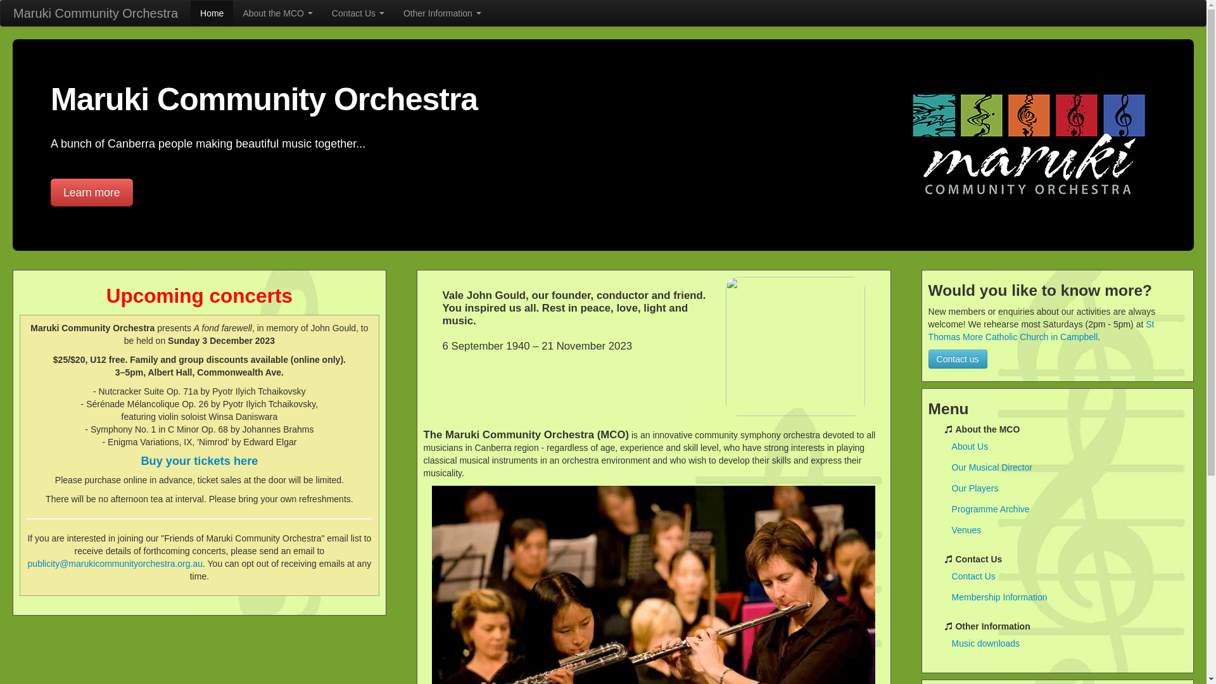 The image size is (1216, 684). I want to click on About the MCO, so click(277, 13).